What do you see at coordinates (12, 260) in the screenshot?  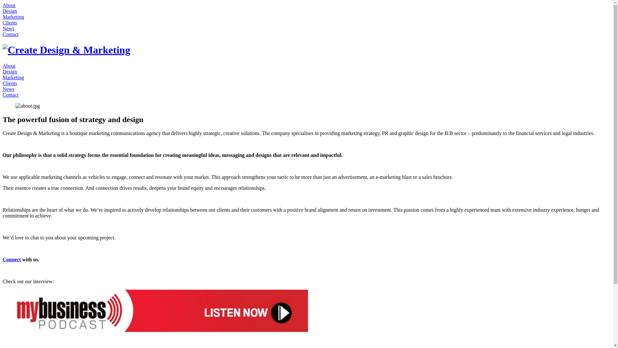 I see `Connect` at bounding box center [12, 260].